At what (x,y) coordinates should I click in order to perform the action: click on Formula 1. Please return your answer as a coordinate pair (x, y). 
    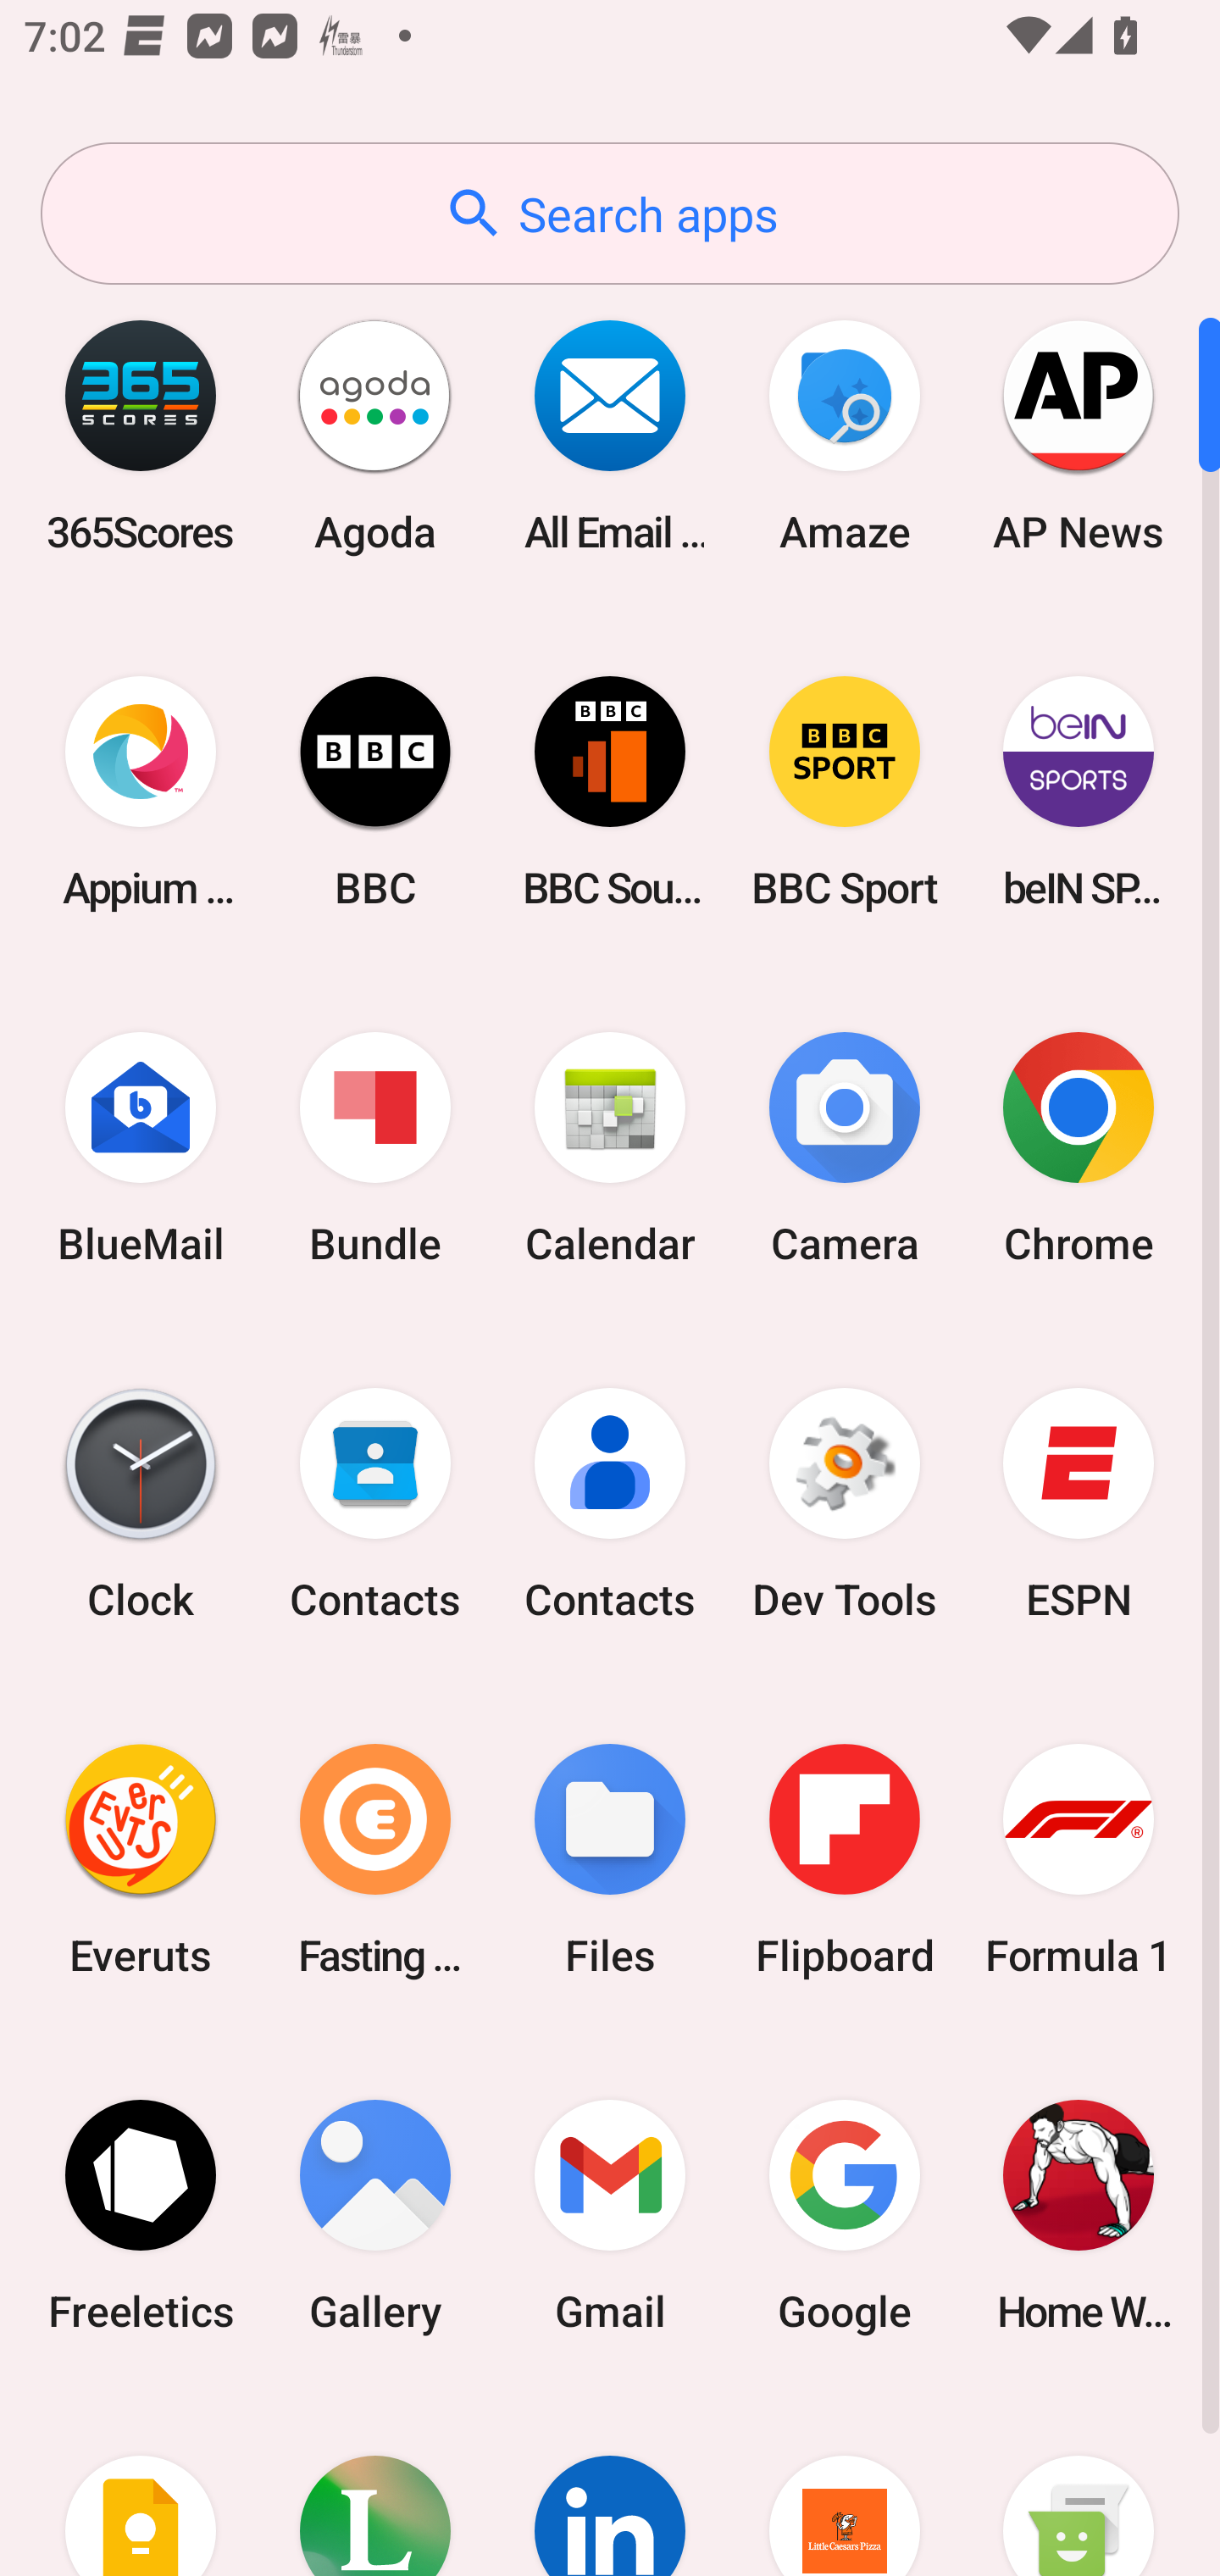
    Looking at the image, I should click on (1079, 1859).